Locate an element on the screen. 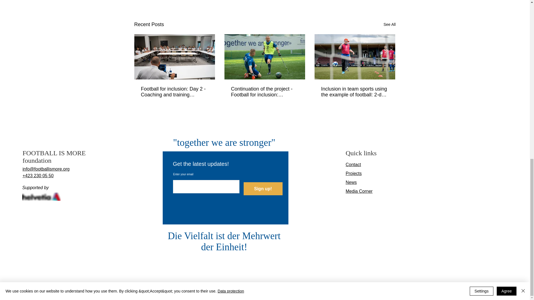 This screenshot has height=300, width=534. Sign up! is located at coordinates (263, 189).